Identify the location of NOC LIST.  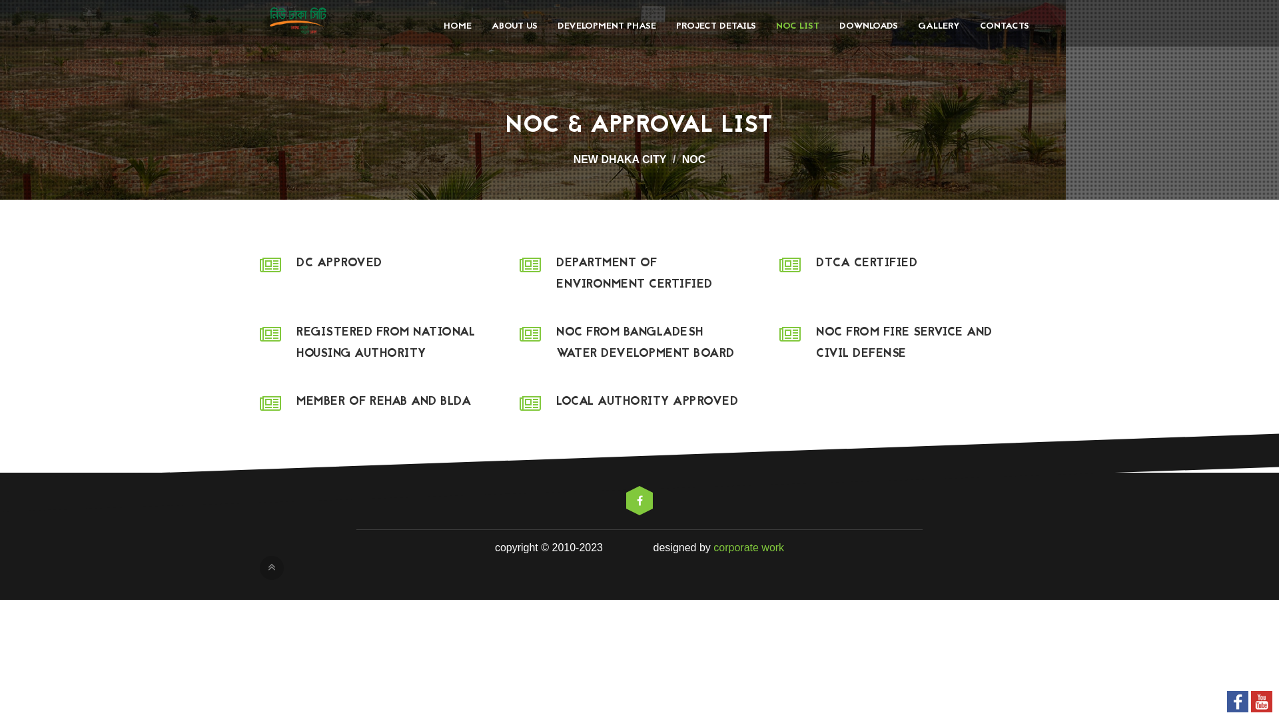
(798, 26).